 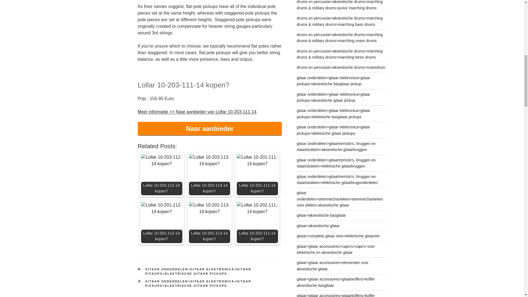 What do you see at coordinates (209, 208) in the screenshot?
I see `Lollar 10-201-113-14 kopen?` at bounding box center [209, 208].